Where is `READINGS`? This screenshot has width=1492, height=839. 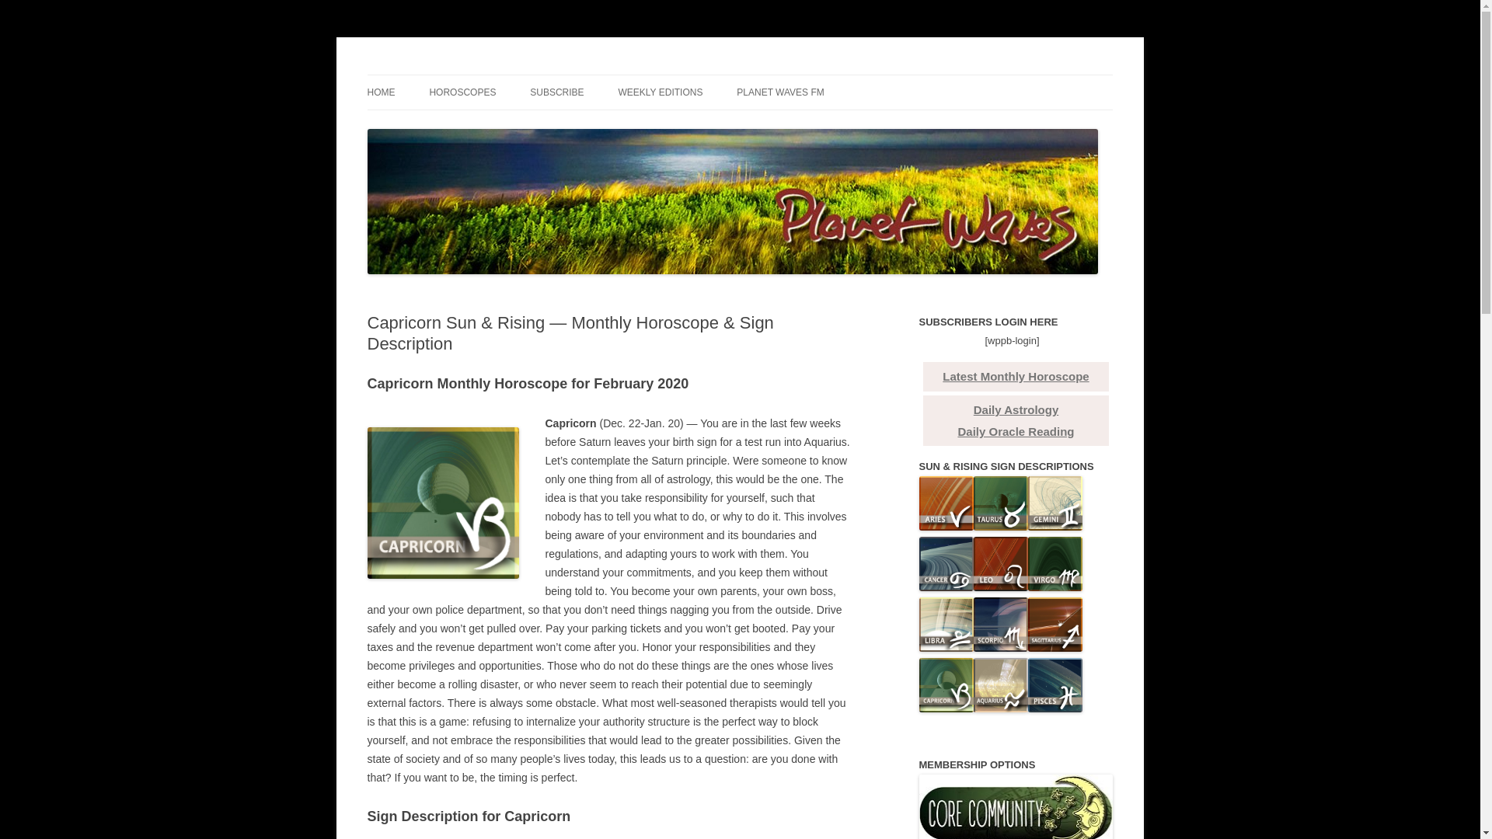 READINGS is located at coordinates (444, 126).